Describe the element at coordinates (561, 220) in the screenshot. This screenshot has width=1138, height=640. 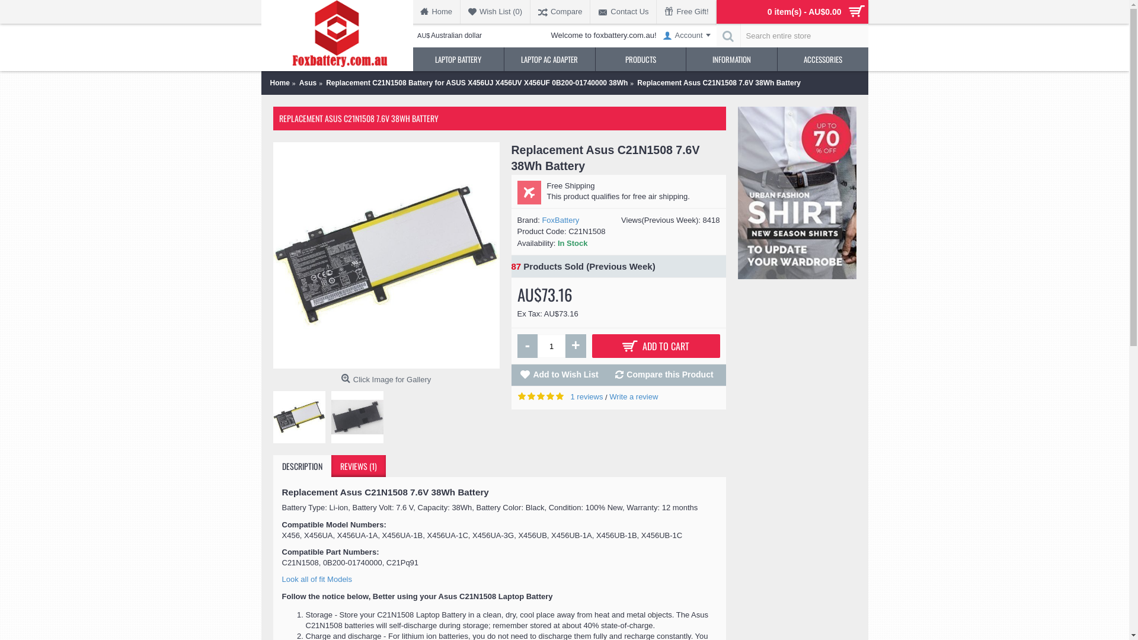
I see `FoxBattery` at that location.